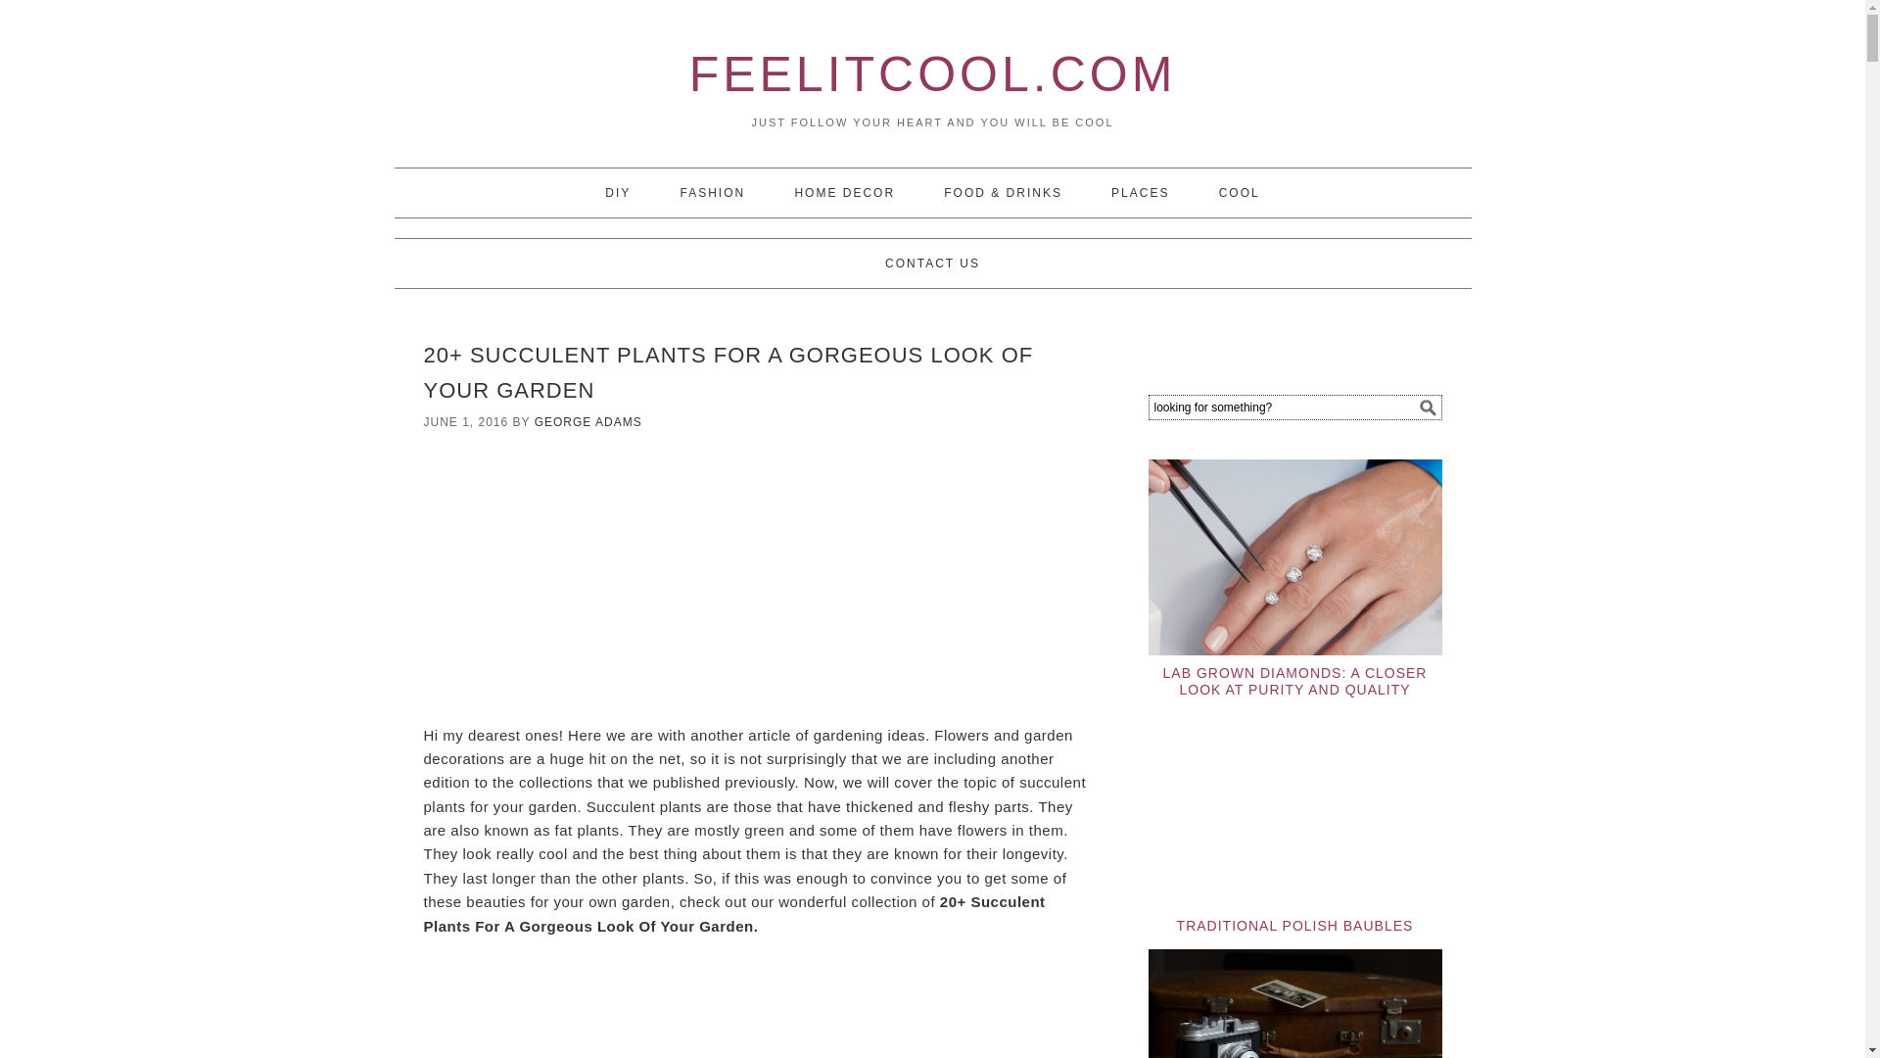  What do you see at coordinates (844, 192) in the screenshot?
I see `HOME DECOR` at bounding box center [844, 192].